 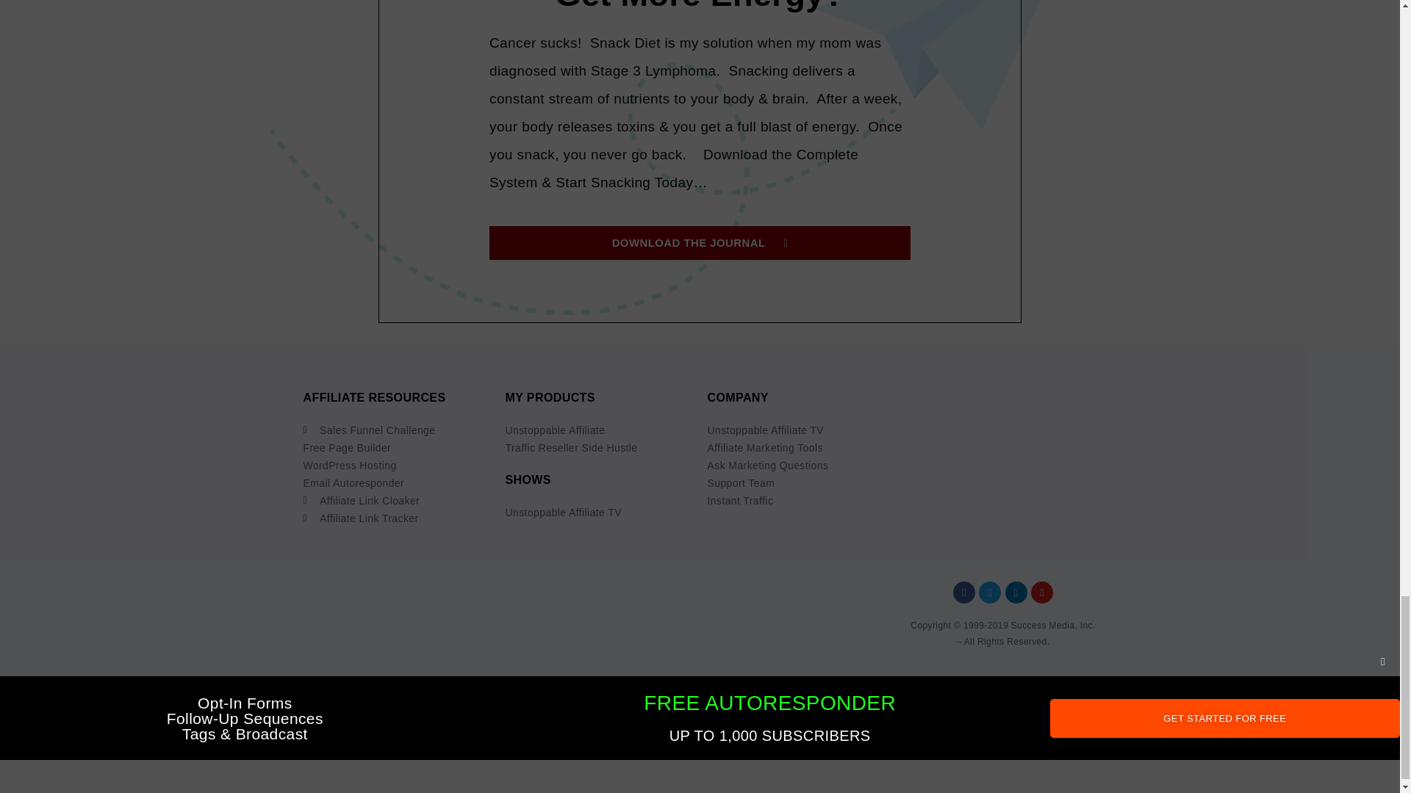 What do you see at coordinates (396, 501) in the screenshot?
I see `Affiliate Link Cloaker` at bounding box center [396, 501].